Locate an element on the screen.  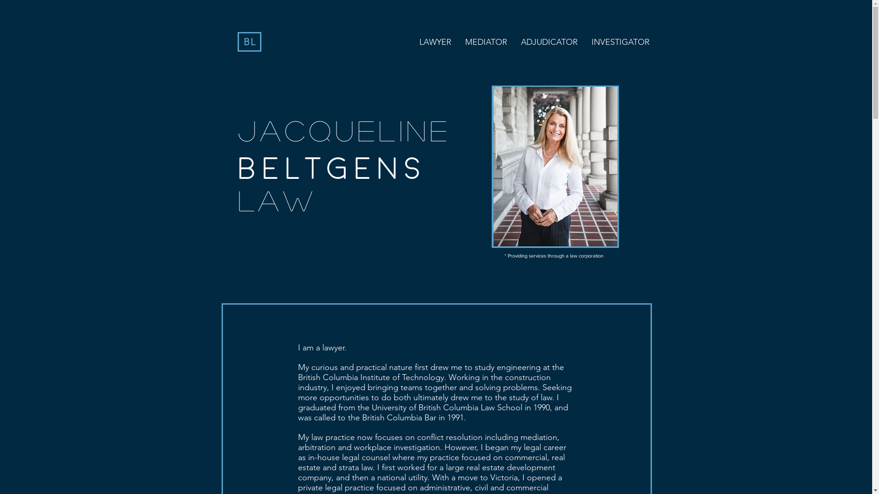
BL is located at coordinates (250, 42).